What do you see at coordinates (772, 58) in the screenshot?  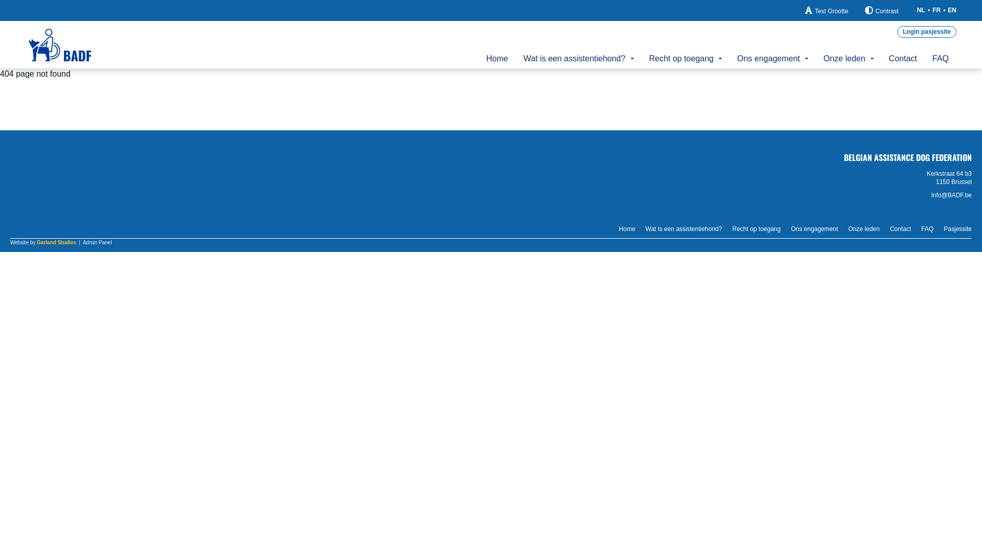 I see `Ons engagement` at bounding box center [772, 58].